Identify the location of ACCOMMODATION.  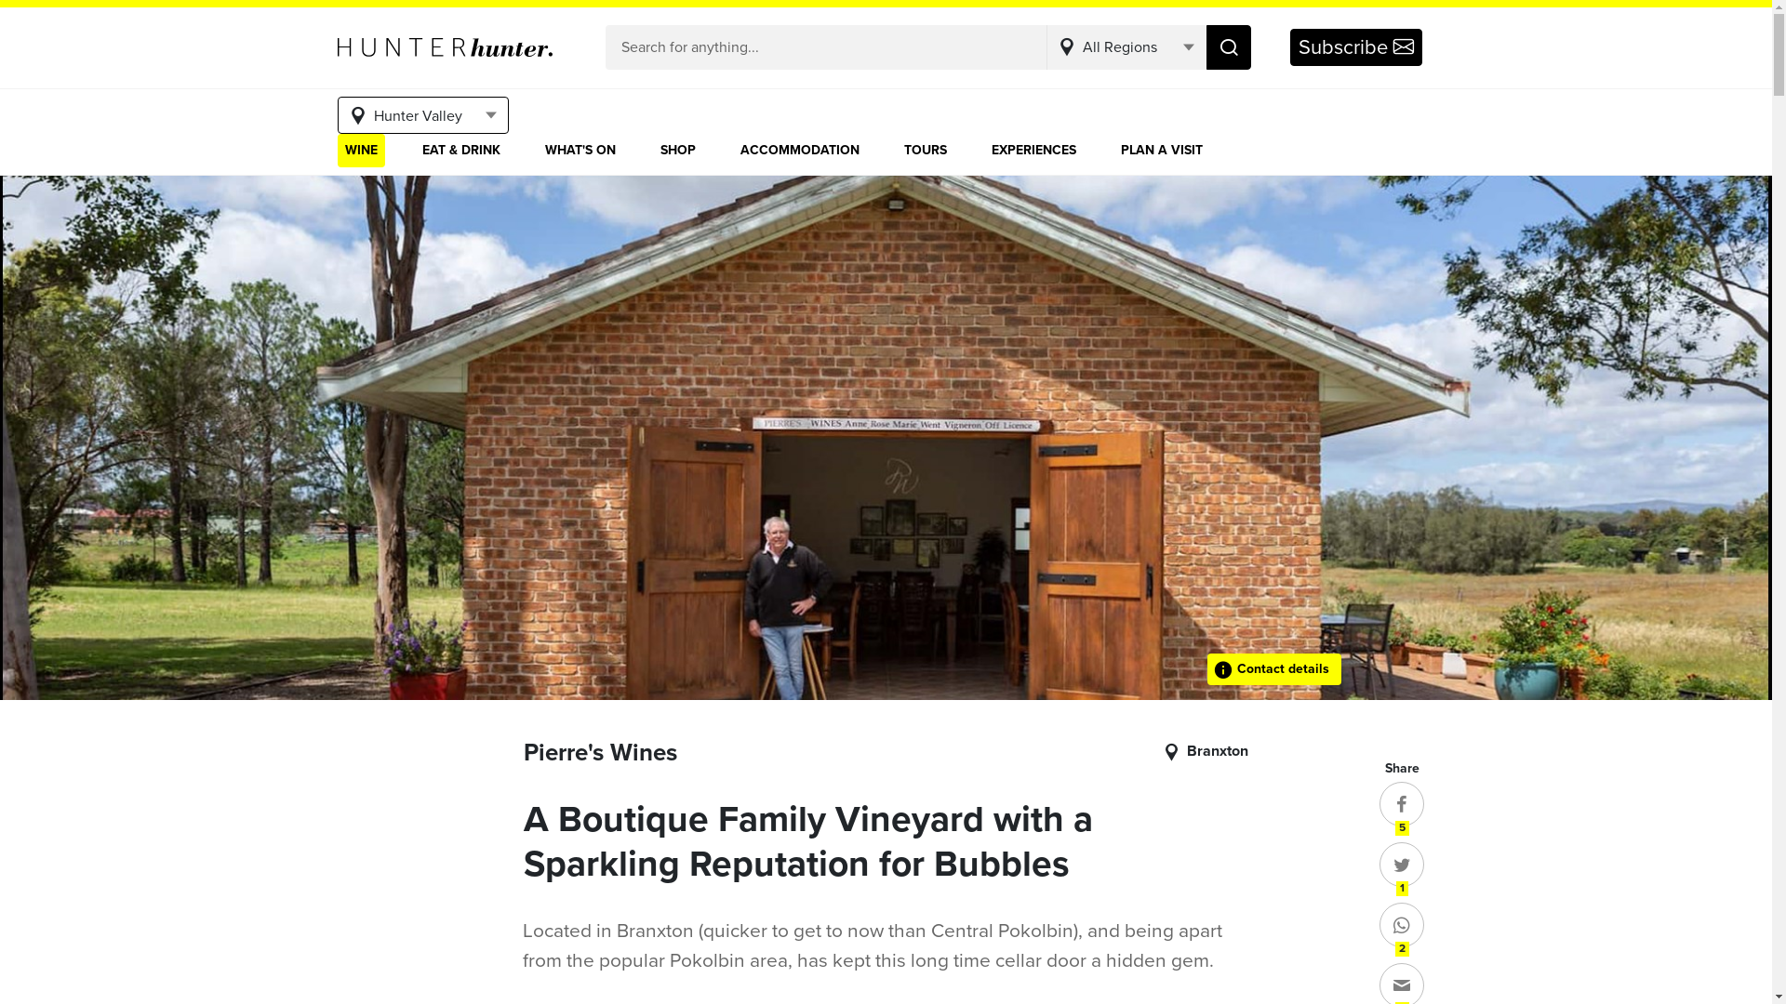
(800, 151).